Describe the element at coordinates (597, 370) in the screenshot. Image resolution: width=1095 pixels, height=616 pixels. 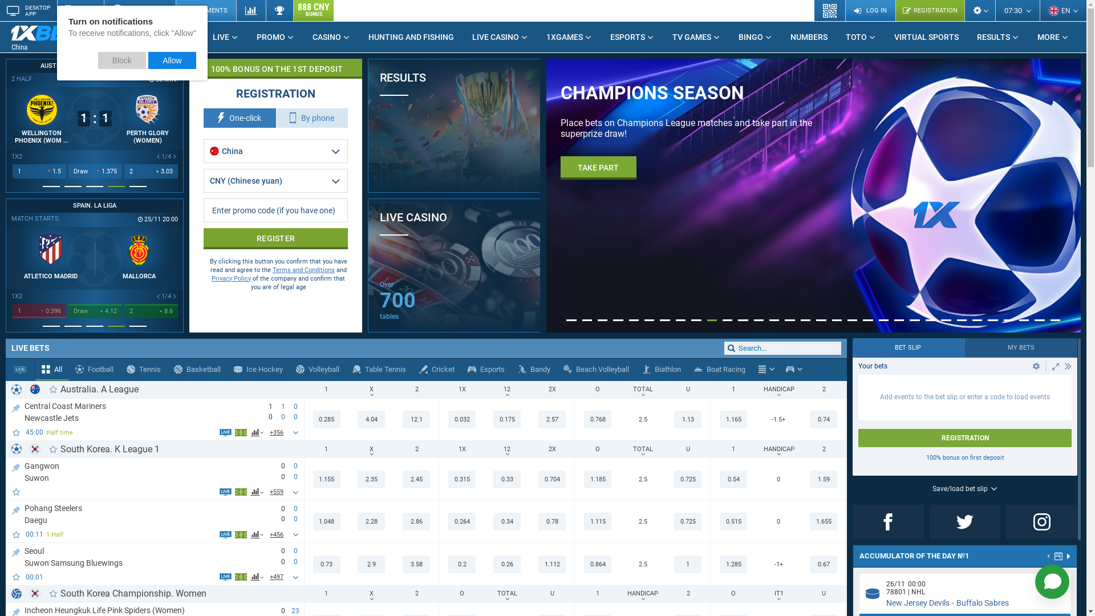
I see `Beach Volleyball` at that location.